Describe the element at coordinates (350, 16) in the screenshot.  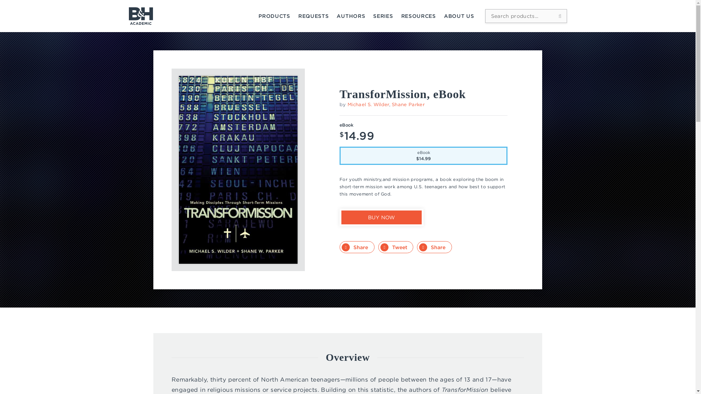
I see `AUTHORS` at that location.